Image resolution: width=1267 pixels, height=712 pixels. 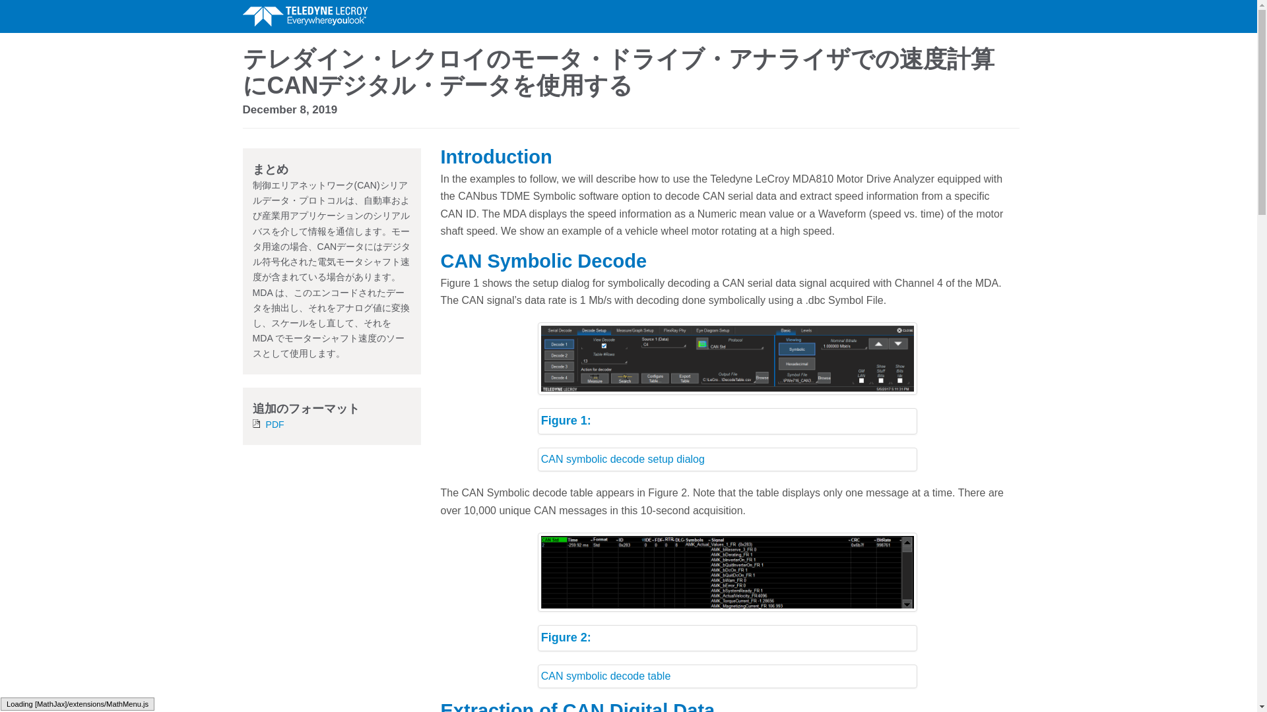 What do you see at coordinates (727, 421) in the screenshot?
I see `Figure 1:` at bounding box center [727, 421].